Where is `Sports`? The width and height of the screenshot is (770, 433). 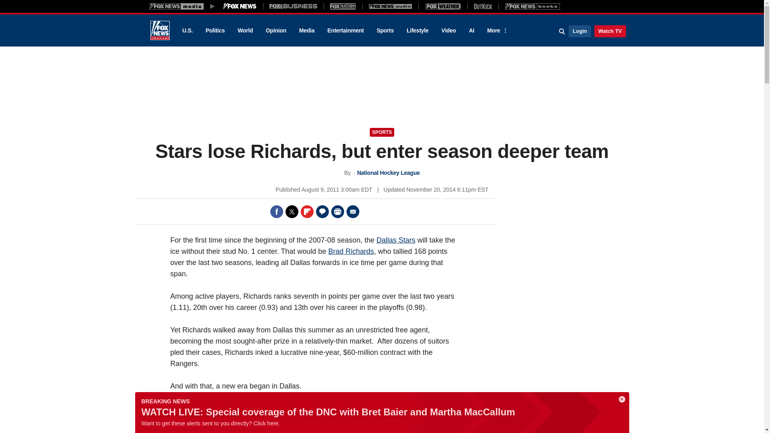 Sports is located at coordinates (385, 30).